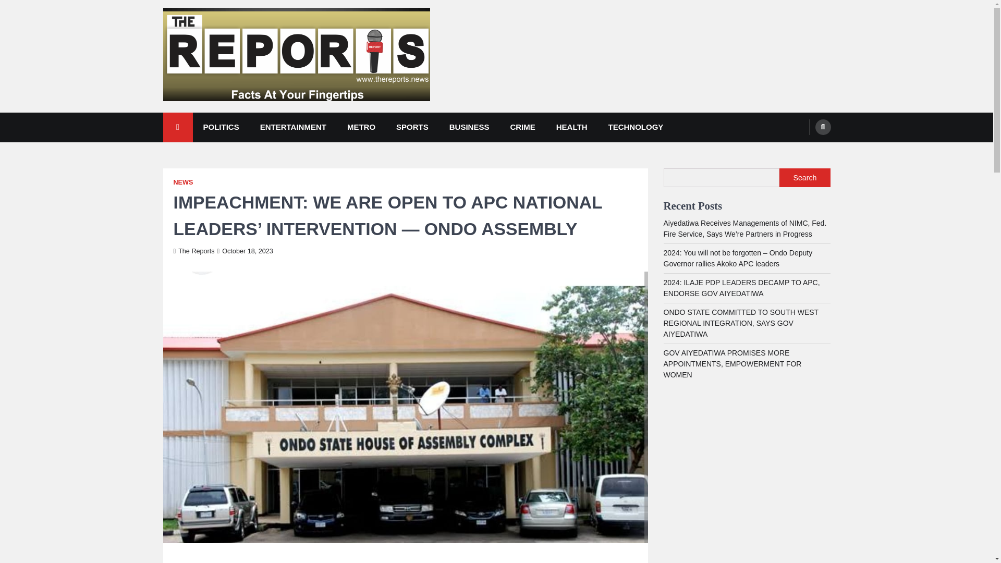 The width and height of the screenshot is (1001, 563). Describe the element at coordinates (209, 115) in the screenshot. I see `The Reports` at that location.